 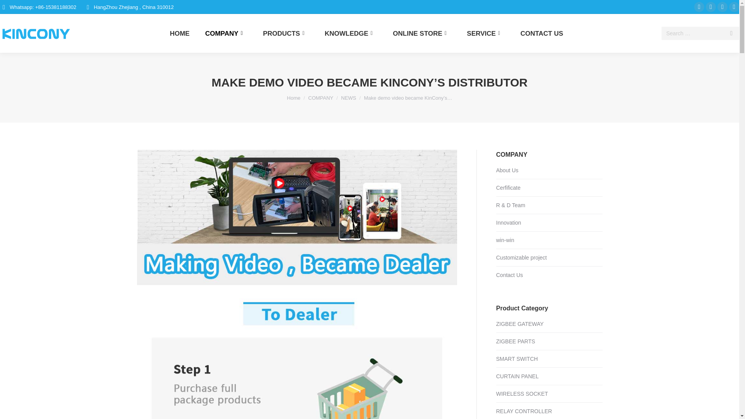 What do you see at coordinates (321, 98) in the screenshot?
I see `COMPANY` at bounding box center [321, 98].